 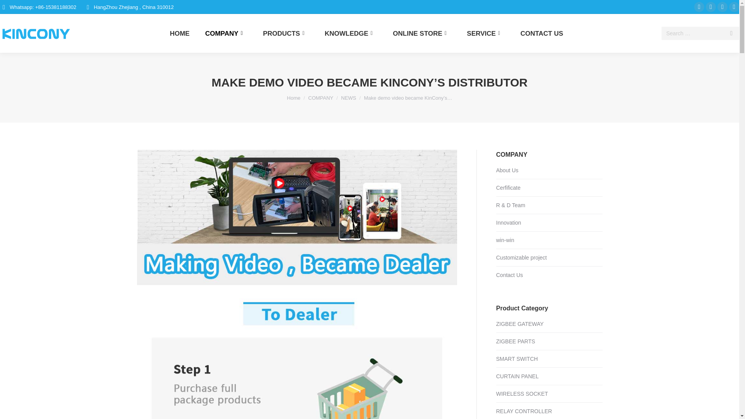 What do you see at coordinates (321, 98) in the screenshot?
I see `COMPANY` at bounding box center [321, 98].